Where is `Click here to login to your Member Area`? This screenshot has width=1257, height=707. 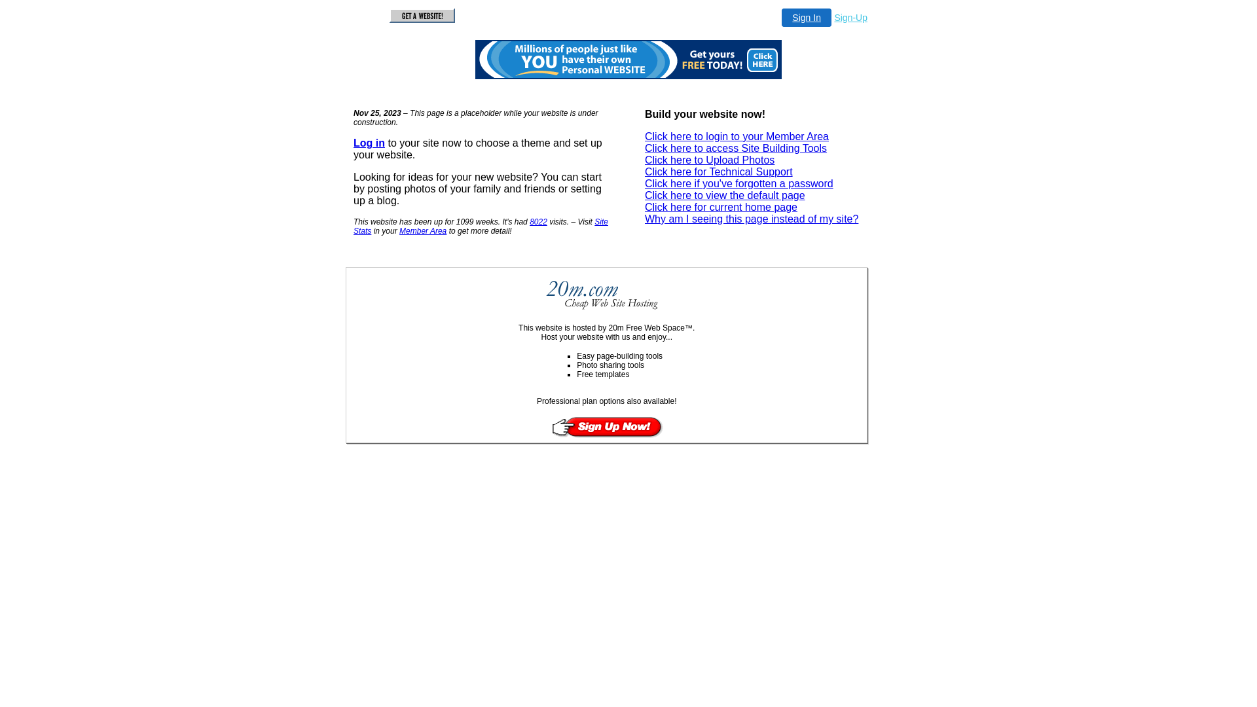 Click here to login to your Member Area is located at coordinates (737, 136).